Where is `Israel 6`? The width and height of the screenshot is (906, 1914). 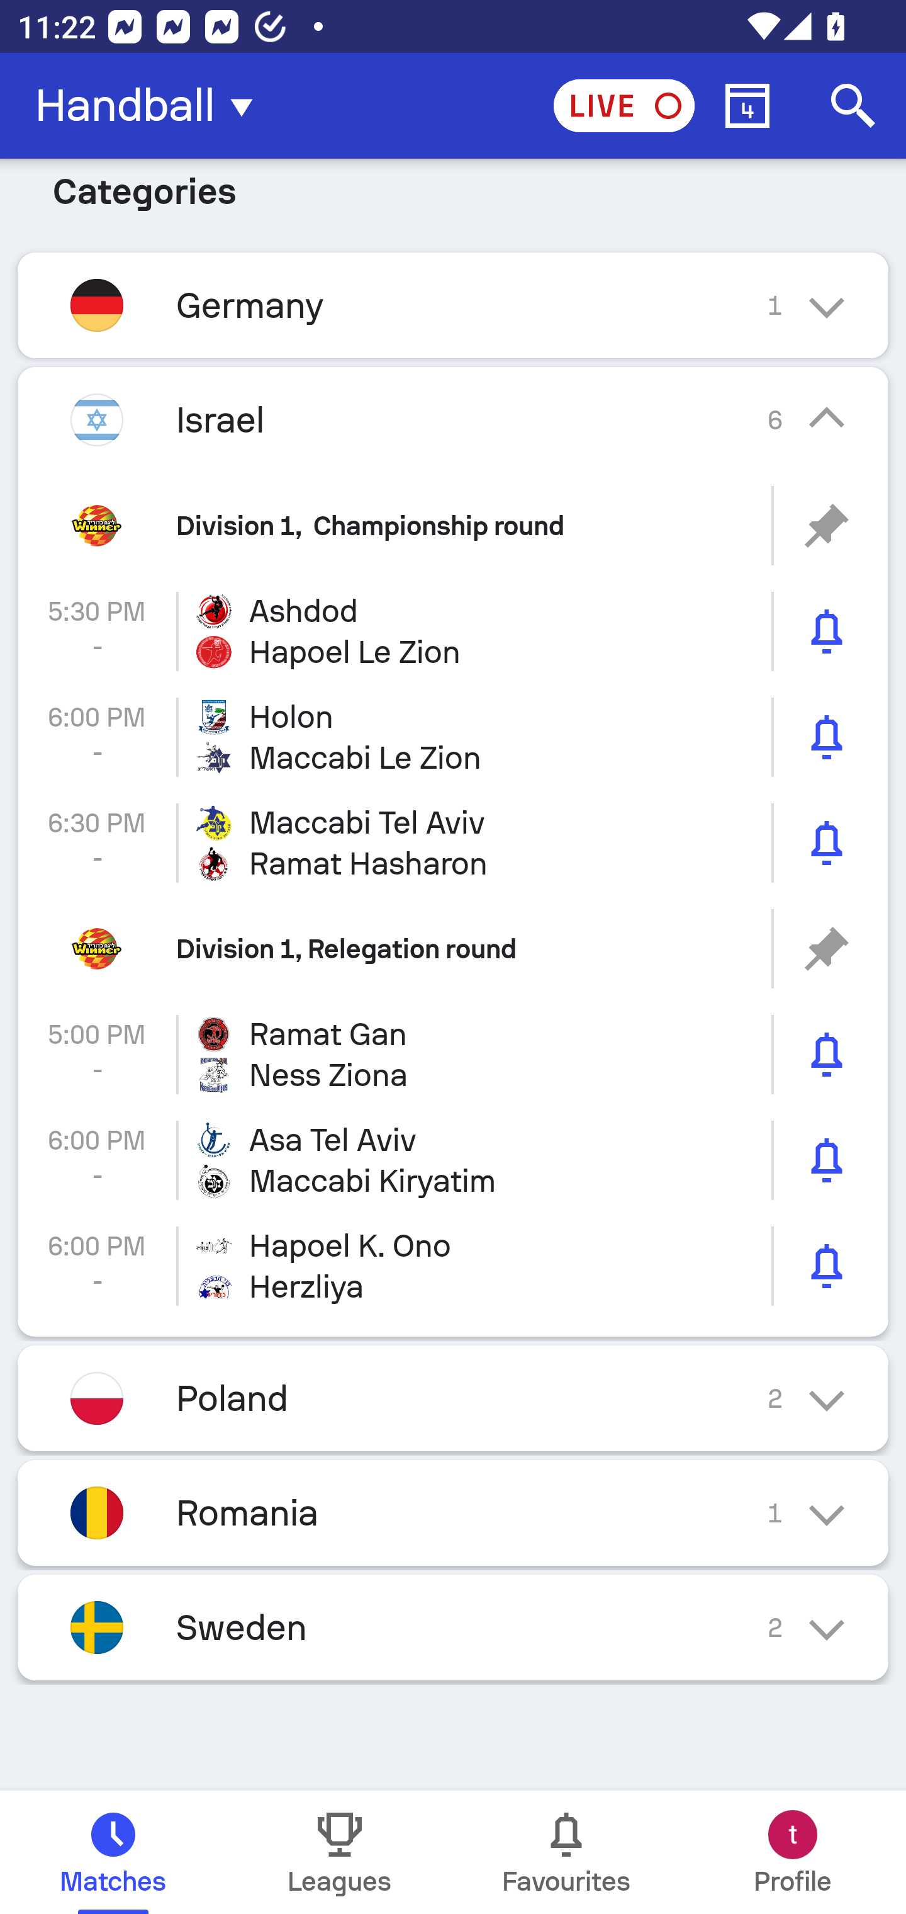 Israel 6 is located at coordinates (453, 419).